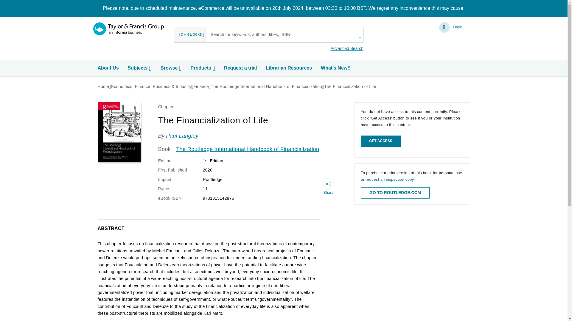  What do you see at coordinates (140, 68) in the screenshot?
I see `Subjects` at bounding box center [140, 68].